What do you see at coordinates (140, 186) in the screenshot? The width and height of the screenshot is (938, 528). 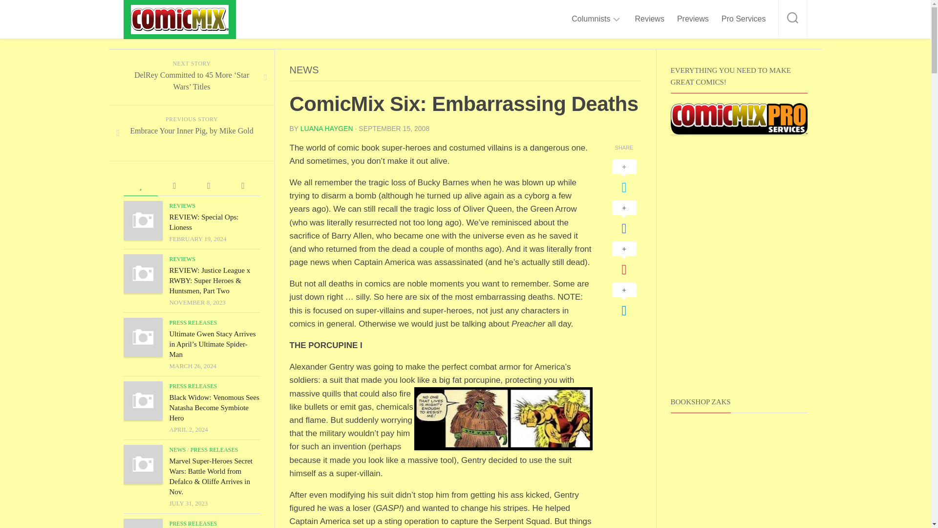 I see `Popular Posts` at bounding box center [140, 186].